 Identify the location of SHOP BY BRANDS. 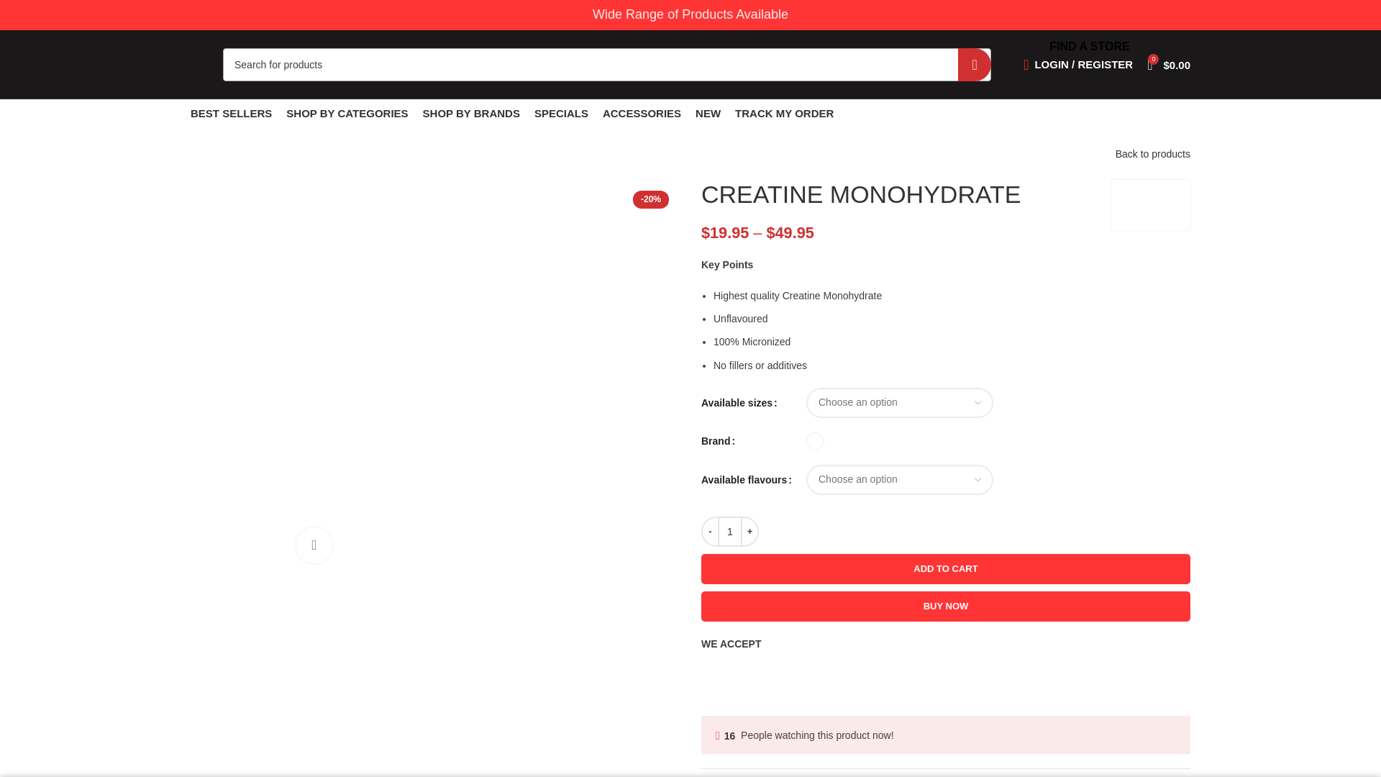
(471, 114).